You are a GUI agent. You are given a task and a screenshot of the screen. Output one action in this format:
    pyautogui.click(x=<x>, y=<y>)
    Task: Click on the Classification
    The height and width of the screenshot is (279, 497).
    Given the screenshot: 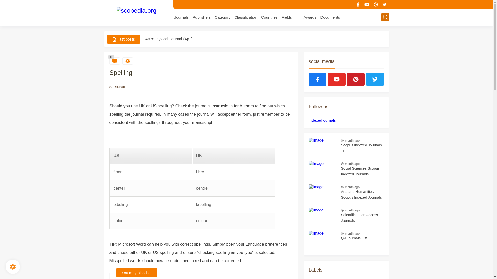 What is the action you would take?
    pyautogui.click(x=245, y=17)
    